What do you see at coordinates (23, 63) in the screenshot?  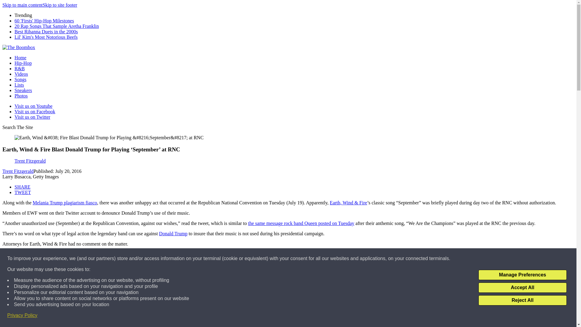 I see `Hip-Hop` at bounding box center [23, 63].